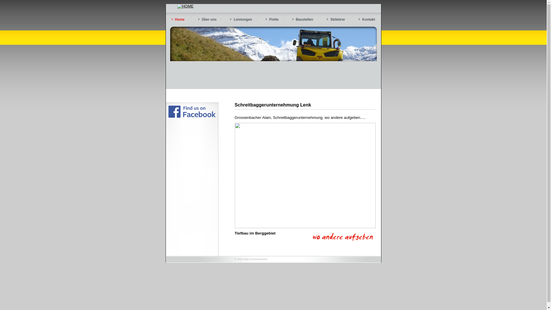 The image size is (551, 310). Describe the element at coordinates (241, 20) in the screenshot. I see `Leistungen` at that location.